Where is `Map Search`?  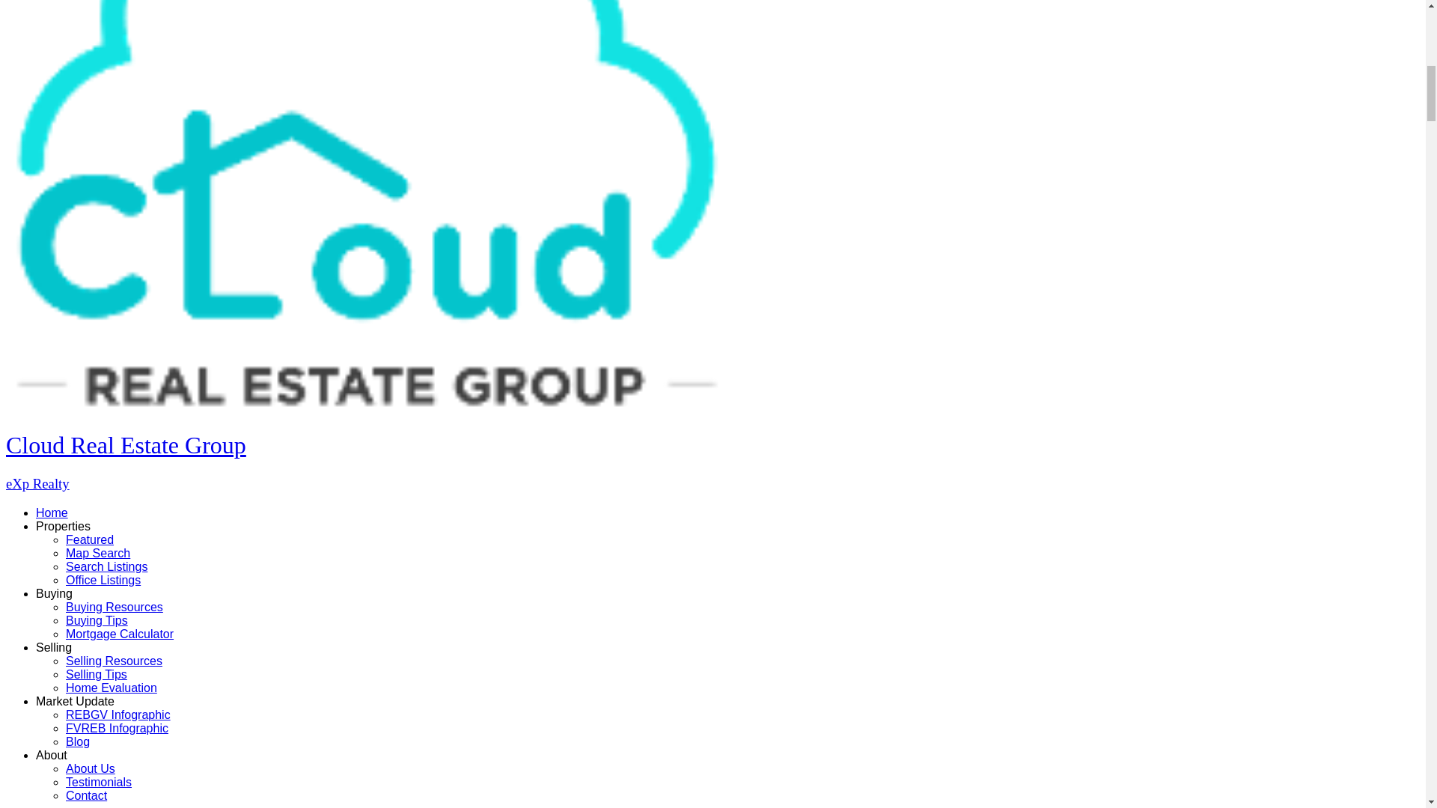
Map Search is located at coordinates (98, 554).